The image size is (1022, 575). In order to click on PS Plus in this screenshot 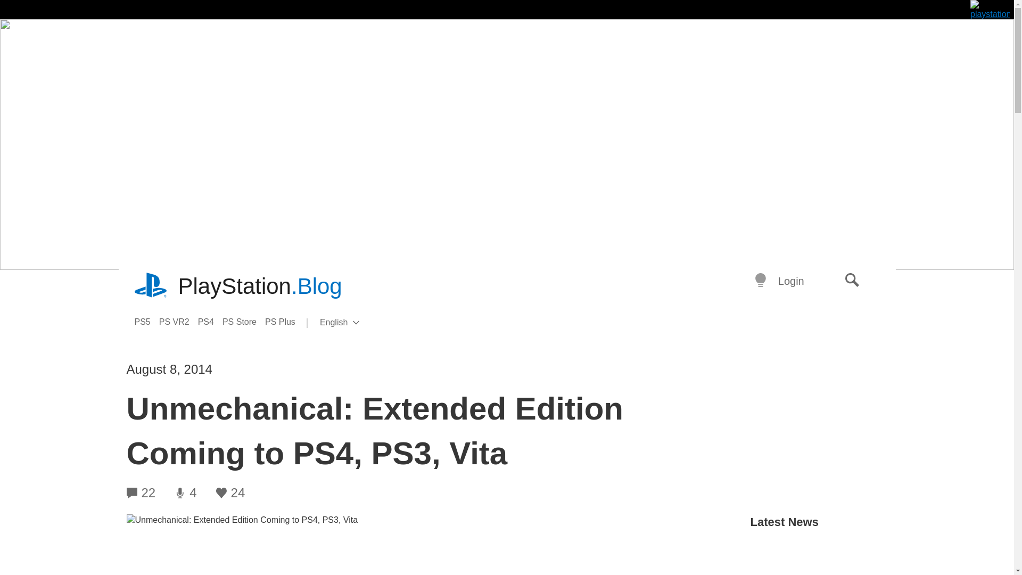, I will do `click(284, 322)`.